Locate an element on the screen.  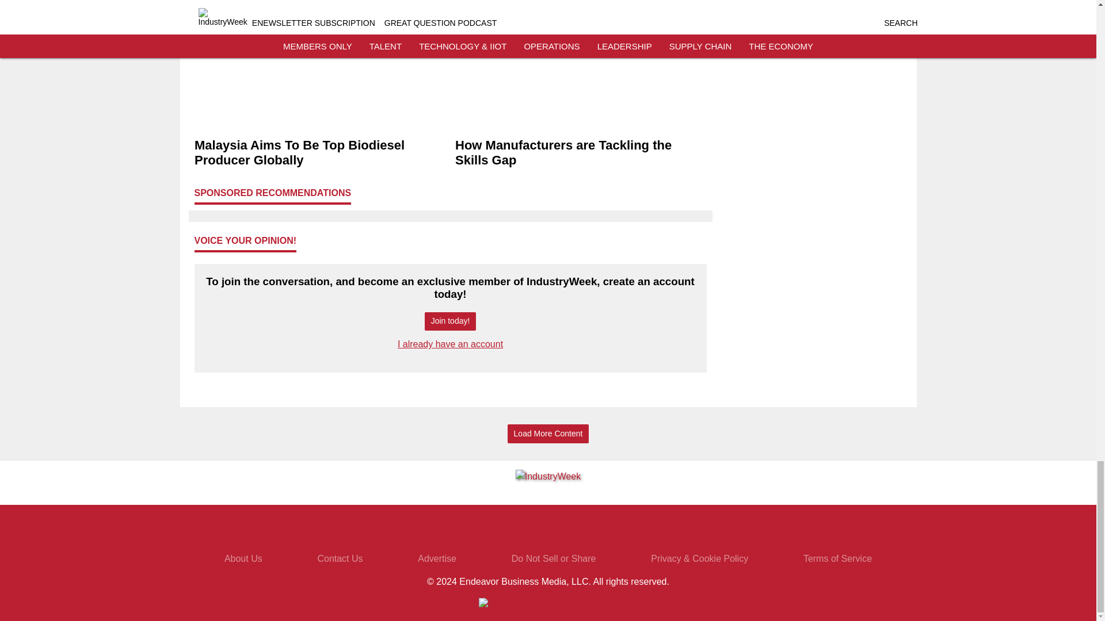
How Manufacturers are Tackling the Skills Gap is located at coordinates (580, 152).